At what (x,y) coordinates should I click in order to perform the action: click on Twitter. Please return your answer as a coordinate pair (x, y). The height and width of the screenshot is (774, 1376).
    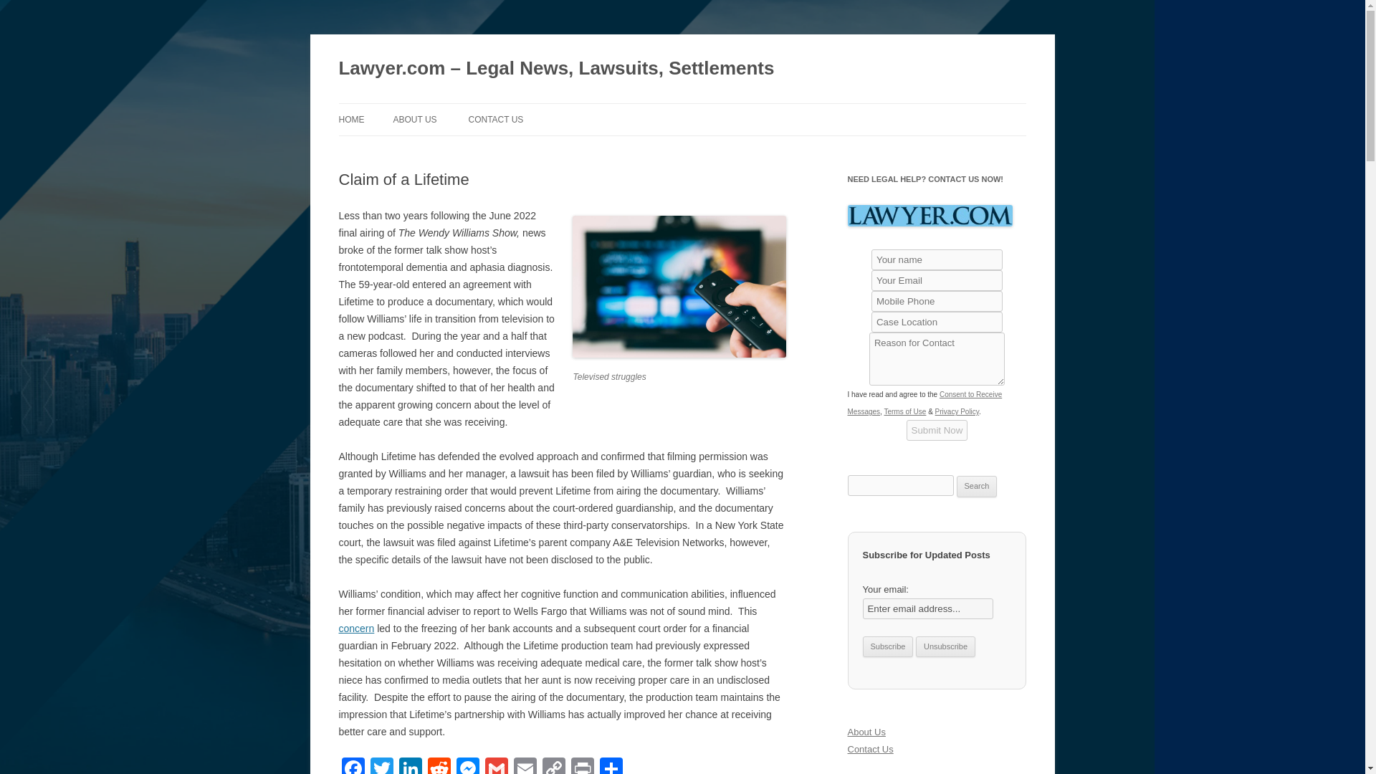
    Looking at the image, I should click on (381, 765).